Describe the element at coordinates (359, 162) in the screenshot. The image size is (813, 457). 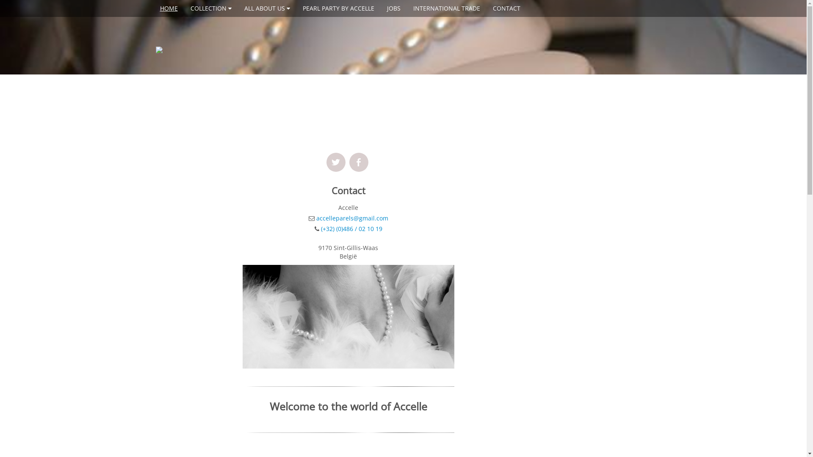
I see `b` at that location.